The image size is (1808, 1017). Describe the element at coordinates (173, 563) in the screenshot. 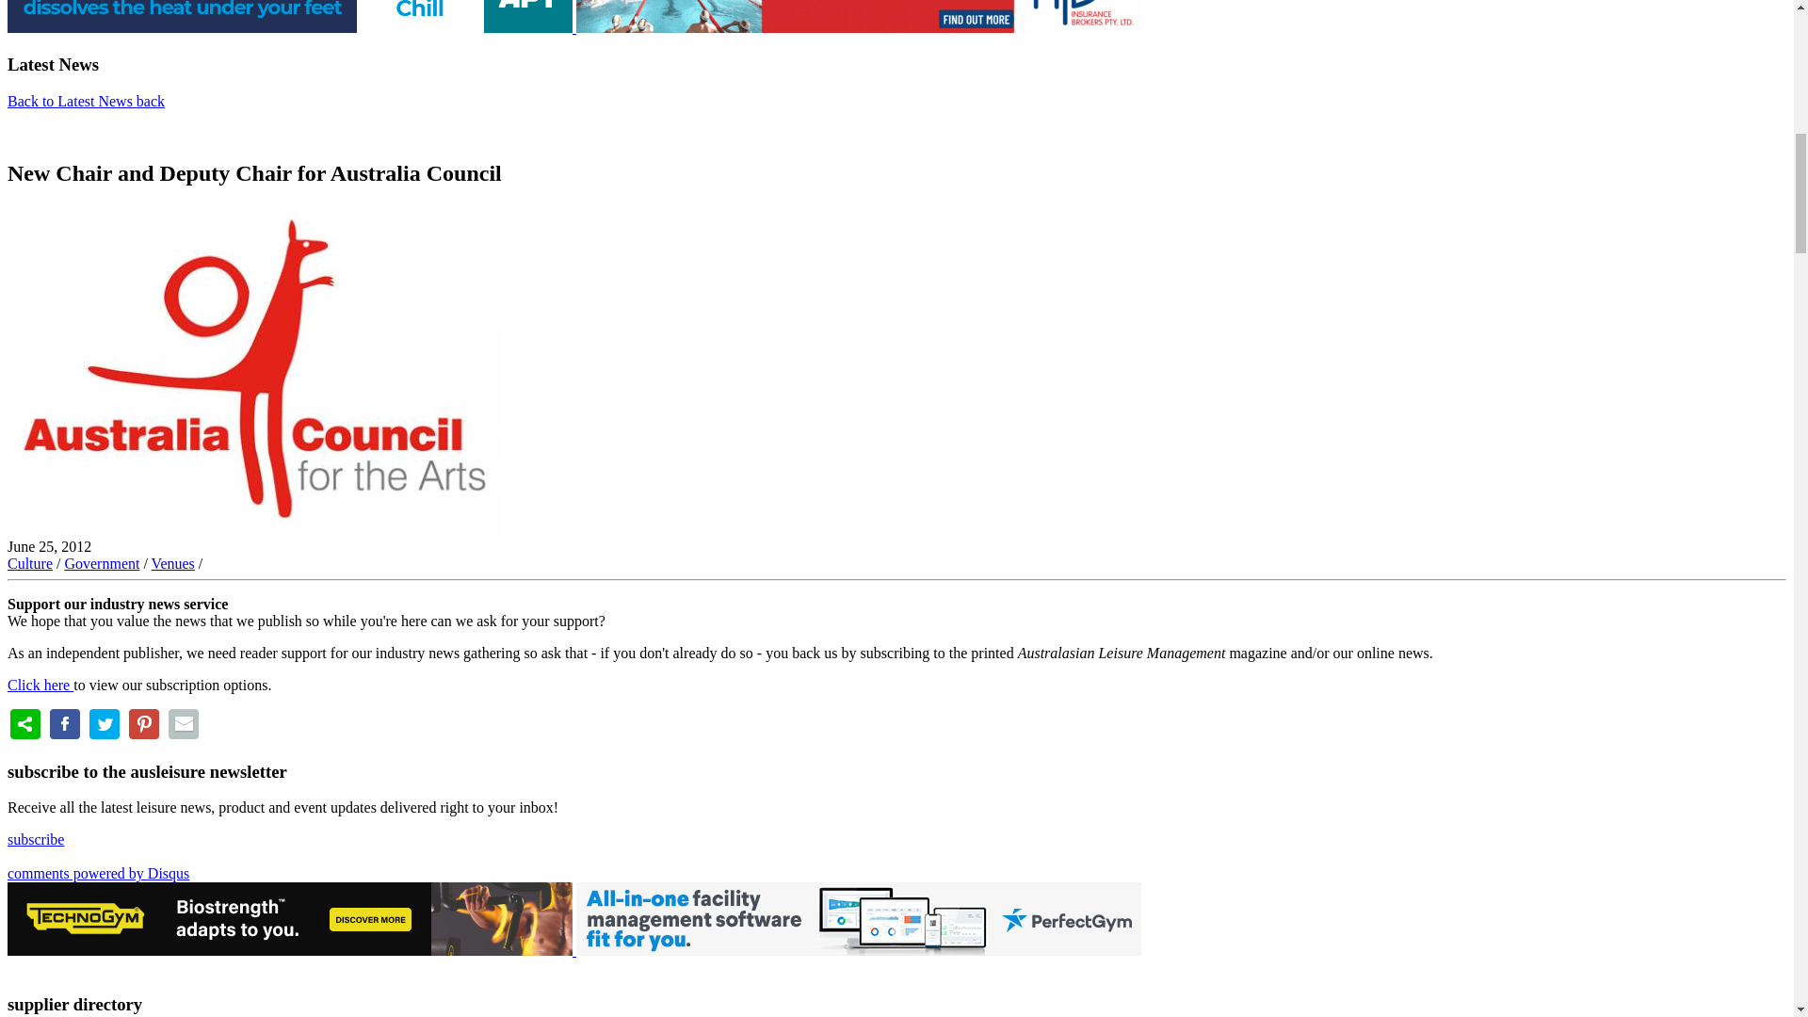

I see `Venues` at that location.